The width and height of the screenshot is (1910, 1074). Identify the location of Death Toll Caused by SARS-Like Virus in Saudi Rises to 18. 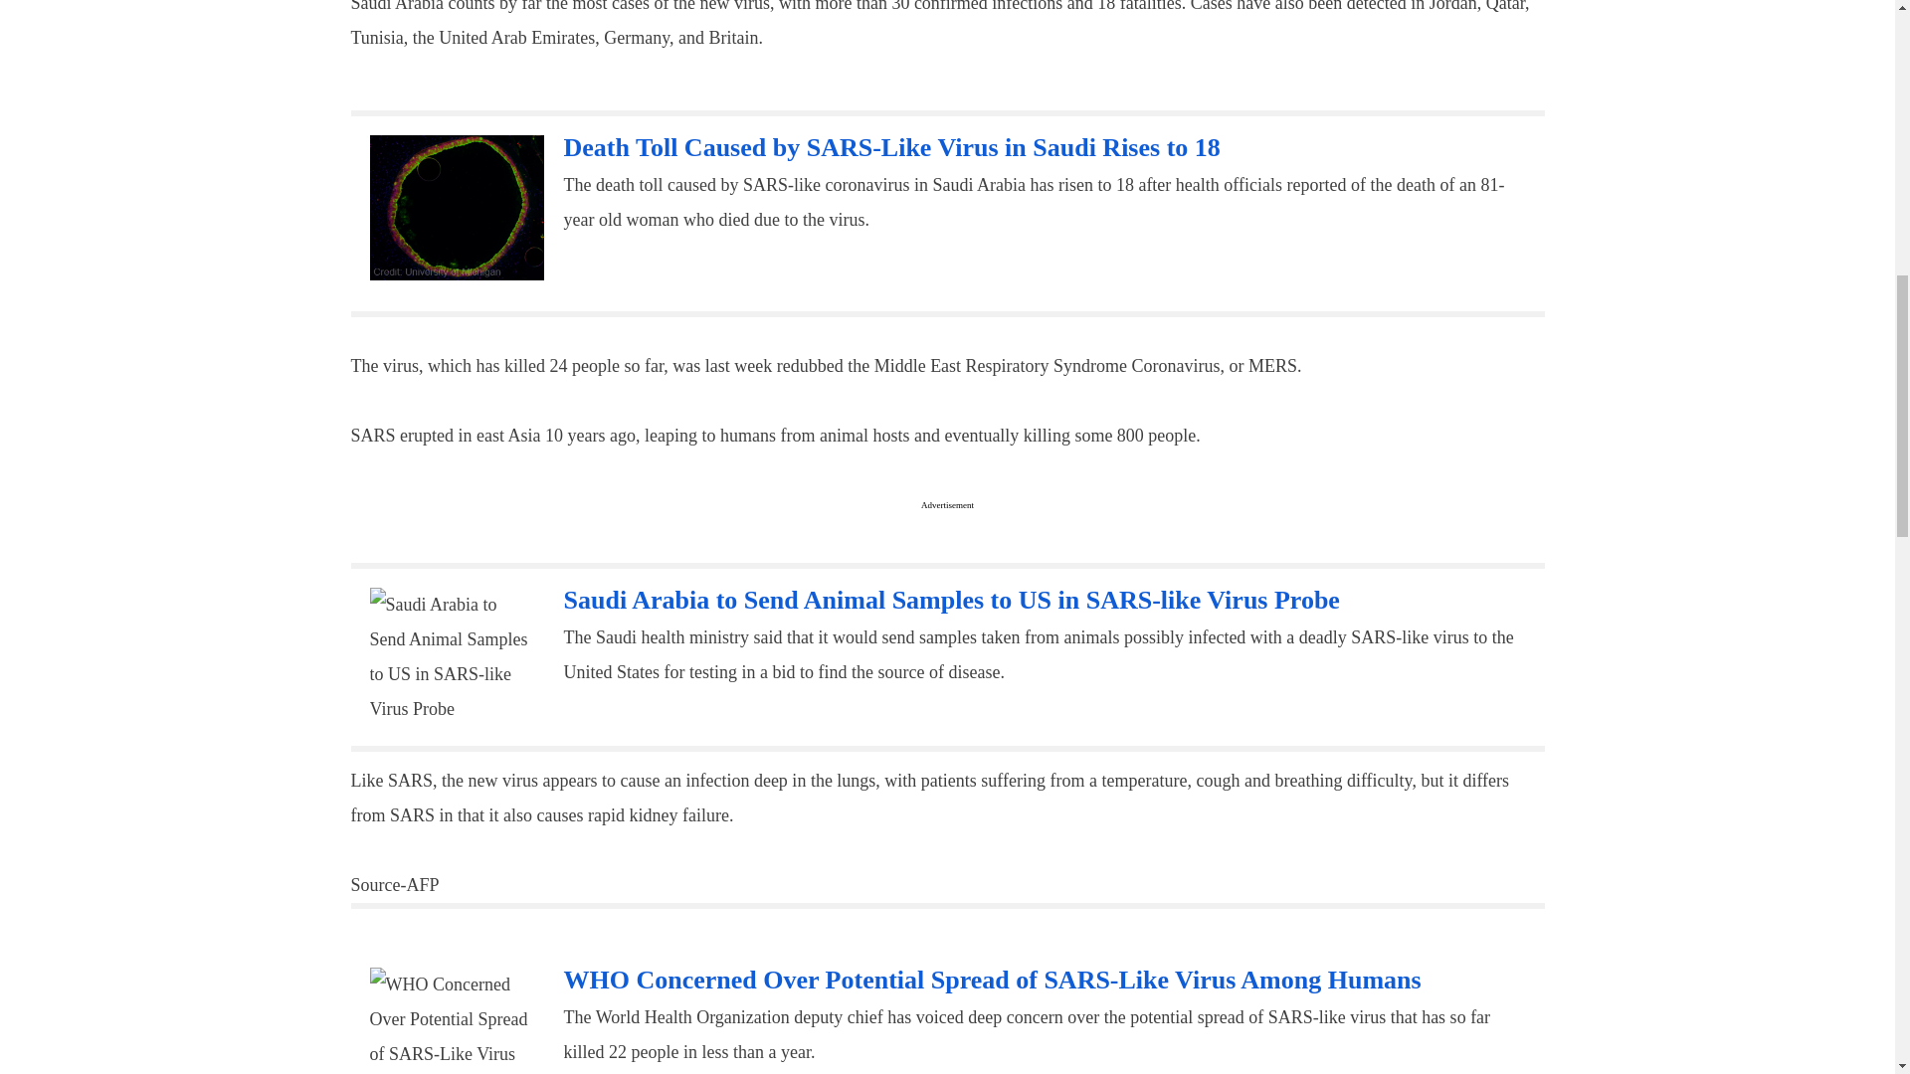
(458, 207).